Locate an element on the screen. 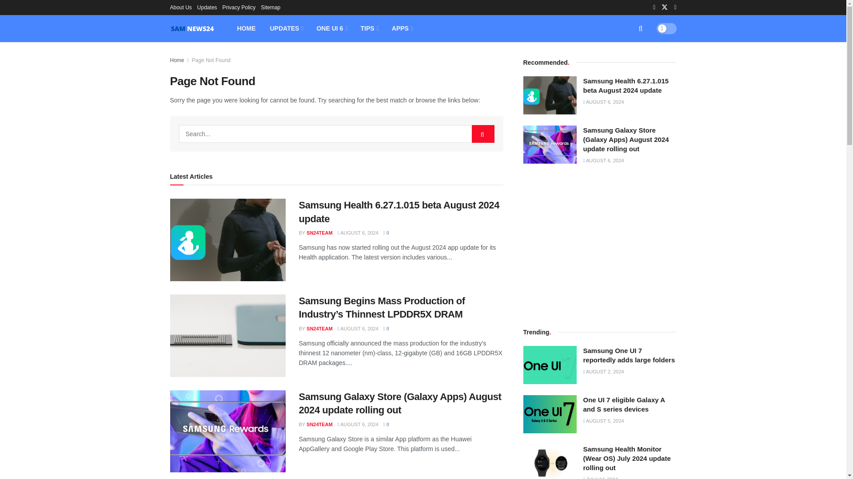  HOME is located at coordinates (246, 28).